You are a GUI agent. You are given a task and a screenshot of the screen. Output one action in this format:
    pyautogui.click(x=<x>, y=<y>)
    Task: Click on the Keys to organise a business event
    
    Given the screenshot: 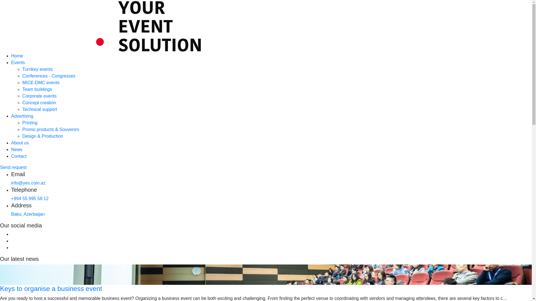 What is the action you would take?
    pyautogui.click(x=51, y=289)
    